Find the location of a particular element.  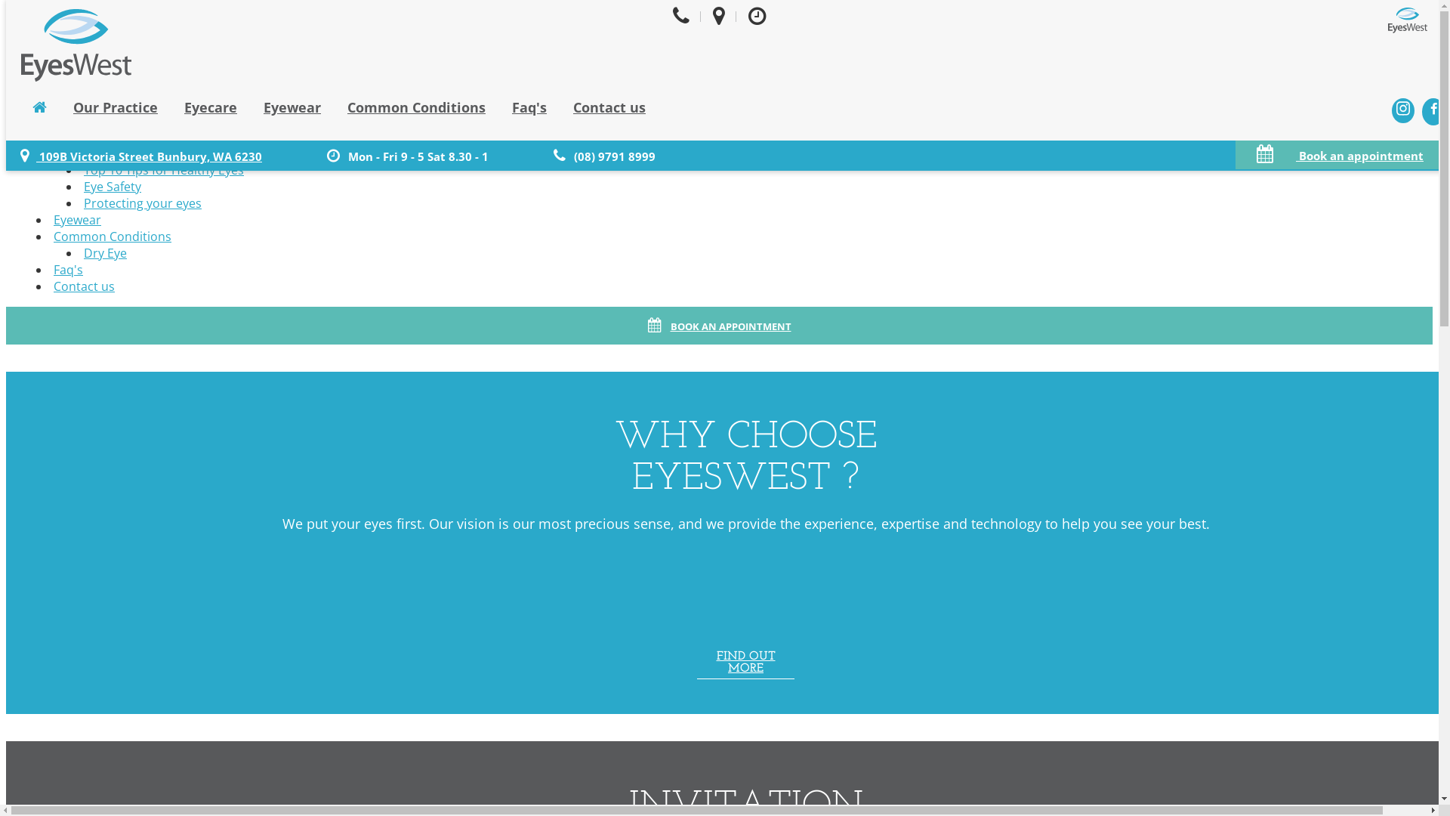

Mon - Fri 9 - 5 Sat 8.30 - 1 is located at coordinates (408, 156).